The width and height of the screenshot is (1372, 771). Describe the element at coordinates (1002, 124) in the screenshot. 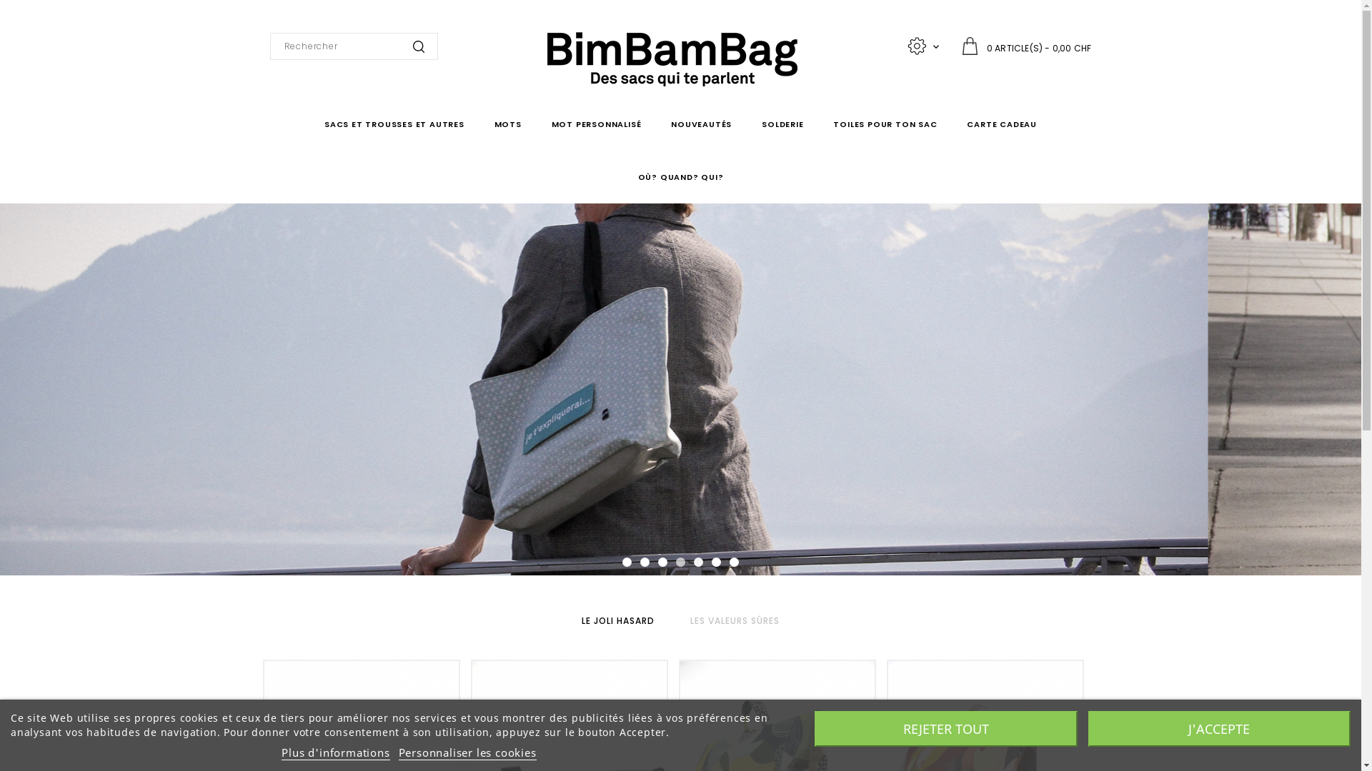

I see `CARTE CADEAU` at that location.